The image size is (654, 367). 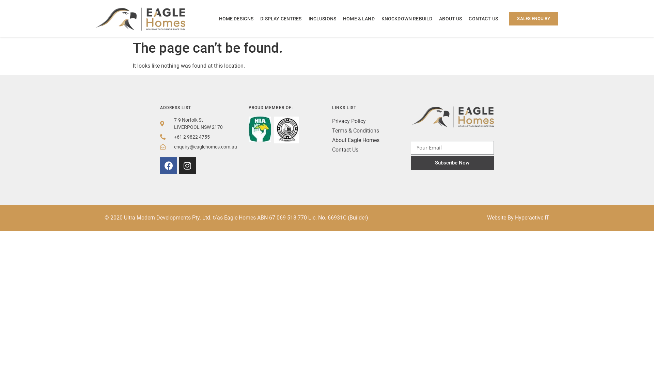 What do you see at coordinates (361, 121) in the screenshot?
I see `Privacy Policy` at bounding box center [361, 121].